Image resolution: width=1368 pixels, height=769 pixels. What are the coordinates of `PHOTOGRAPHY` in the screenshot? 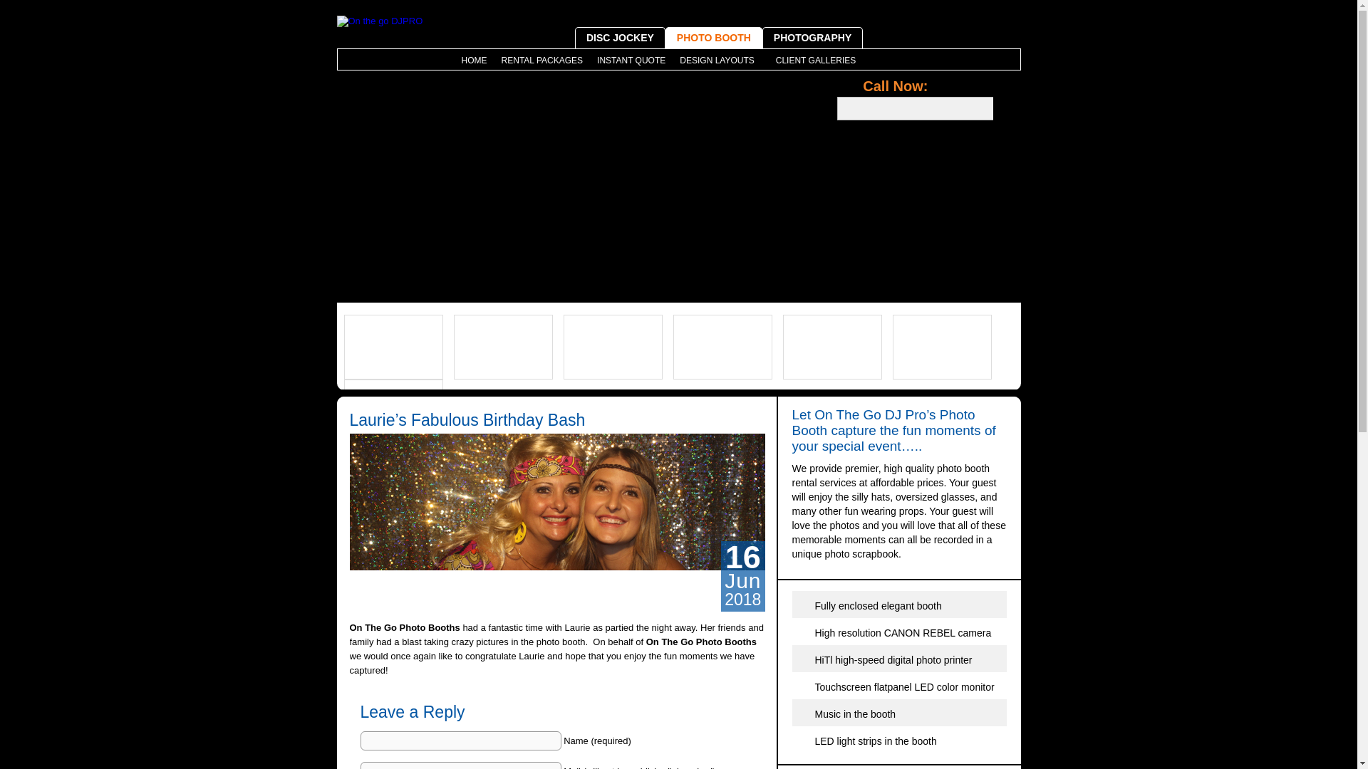 It's located at (812, 37).